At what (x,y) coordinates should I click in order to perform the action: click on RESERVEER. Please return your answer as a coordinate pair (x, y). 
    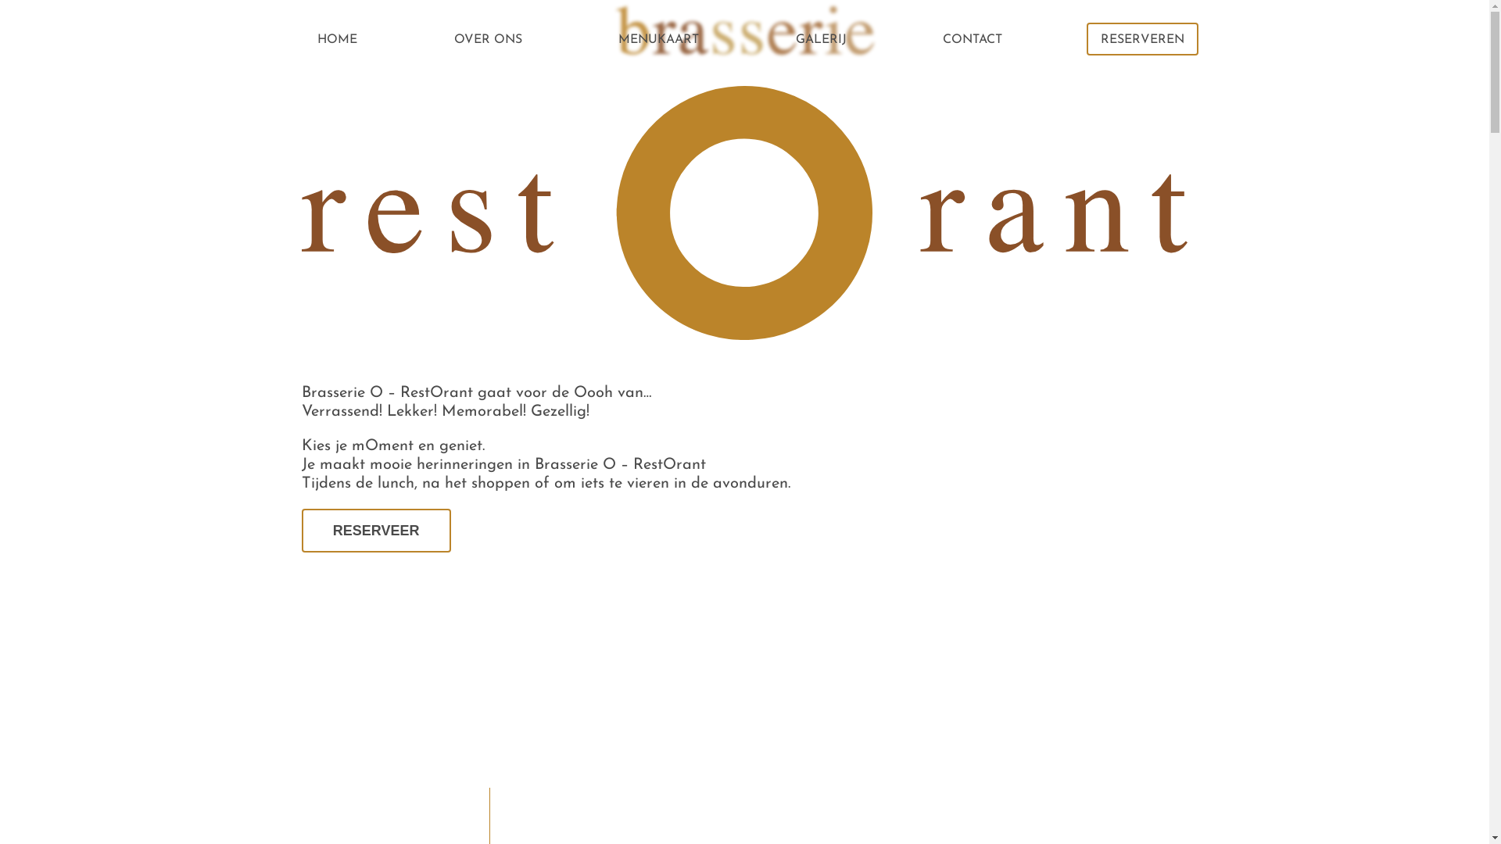
    Looking at the image, I should click on (377, 531).